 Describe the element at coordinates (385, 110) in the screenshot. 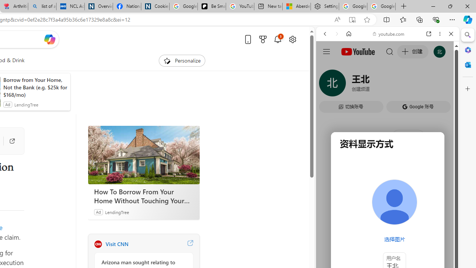

I see `YouTube` at that location.